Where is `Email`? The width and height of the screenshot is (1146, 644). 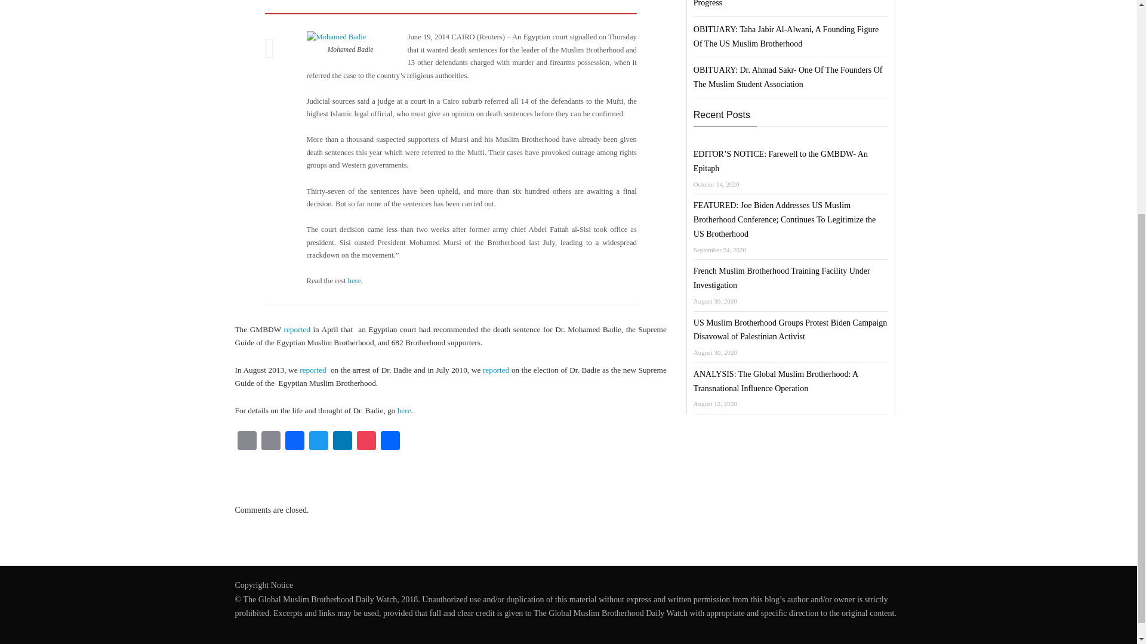 Email is located at coordinates (247, 442).